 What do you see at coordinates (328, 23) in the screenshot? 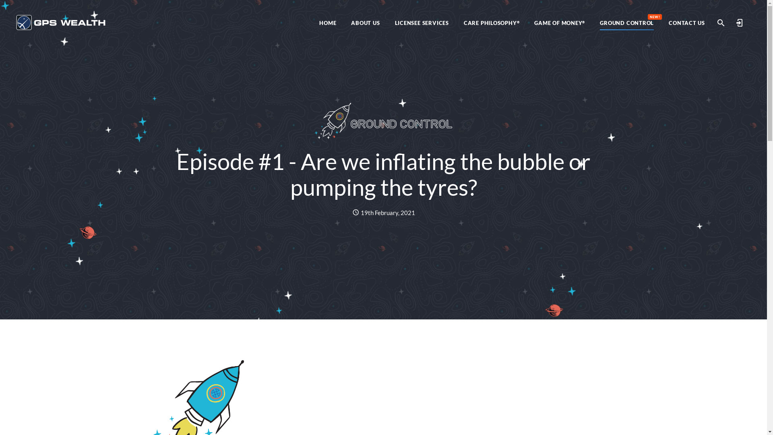
I see `HOME` at bounding box center [328, 23].